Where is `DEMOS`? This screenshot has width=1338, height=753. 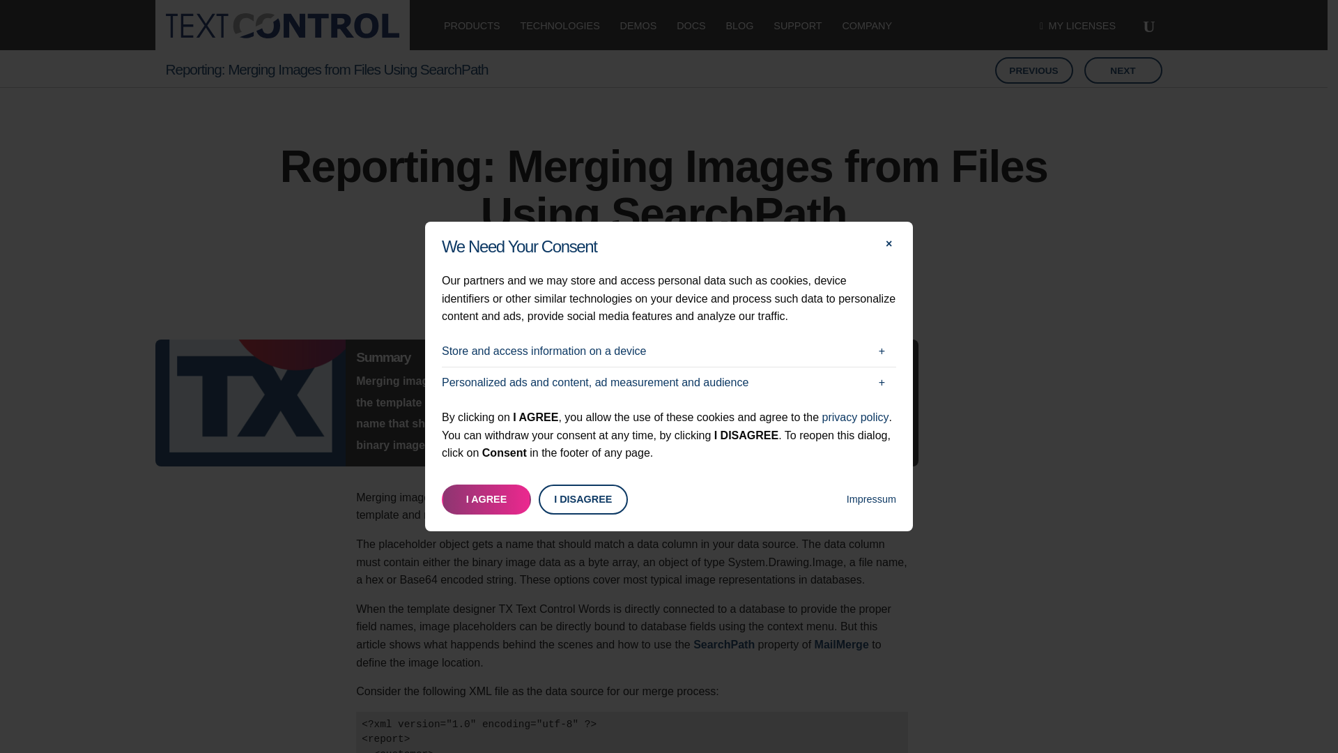
DEMOS is located at coordinates (638, 25).